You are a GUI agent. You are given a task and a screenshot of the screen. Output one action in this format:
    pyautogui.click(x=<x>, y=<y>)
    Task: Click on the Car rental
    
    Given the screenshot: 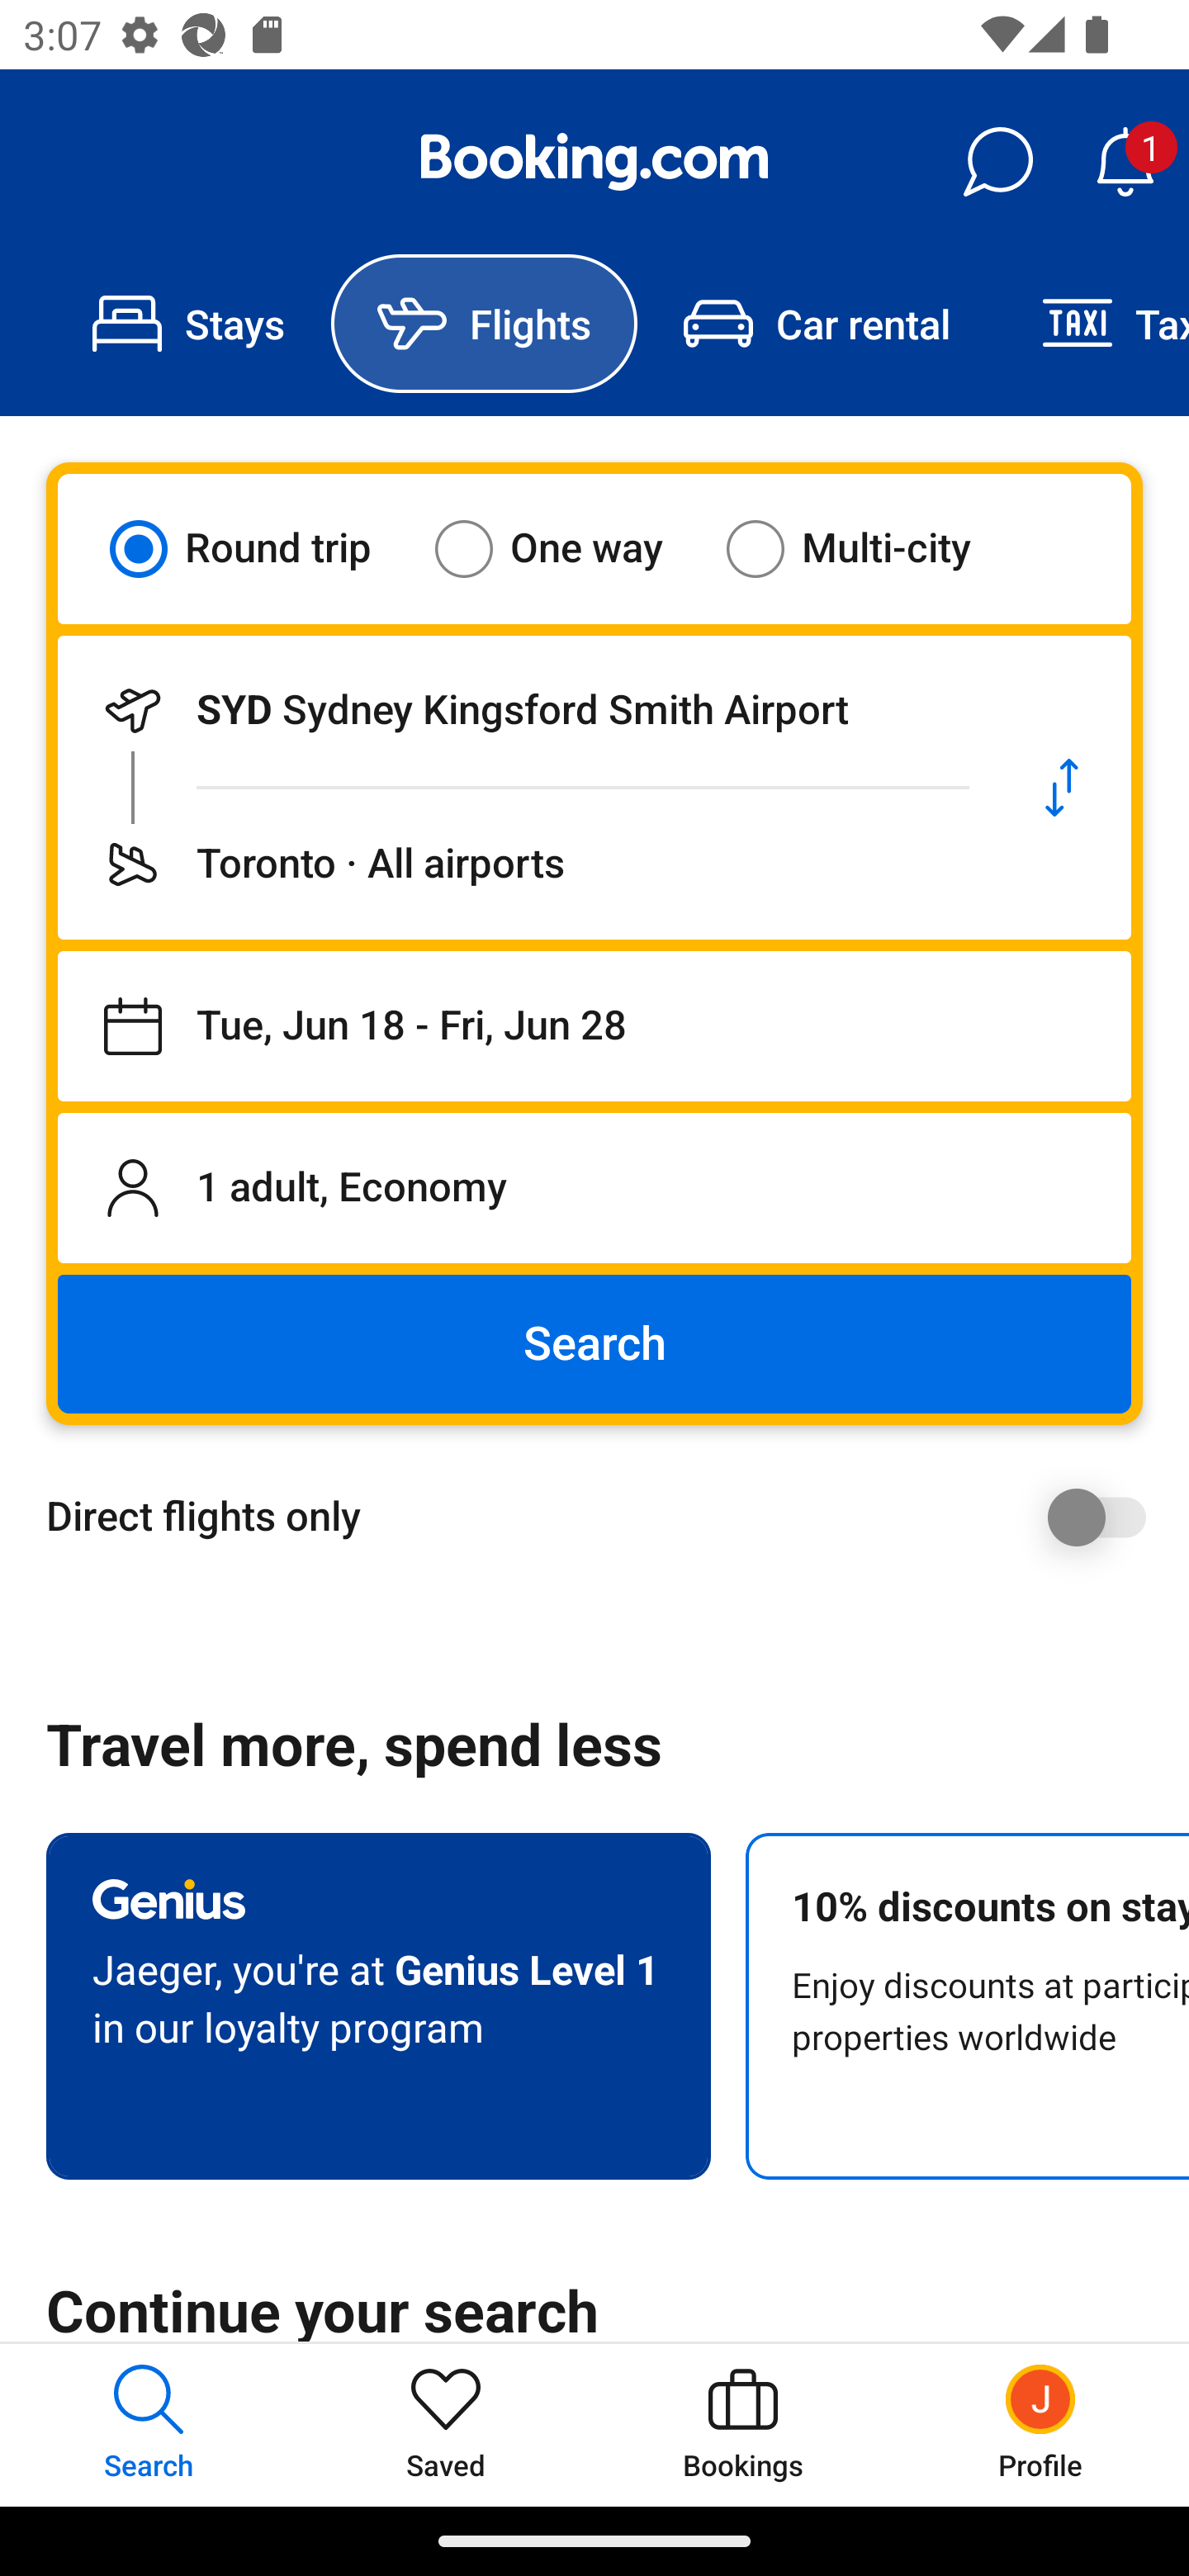 What is the action you would take?
    pyautogui.click(x=816, y=324)
    